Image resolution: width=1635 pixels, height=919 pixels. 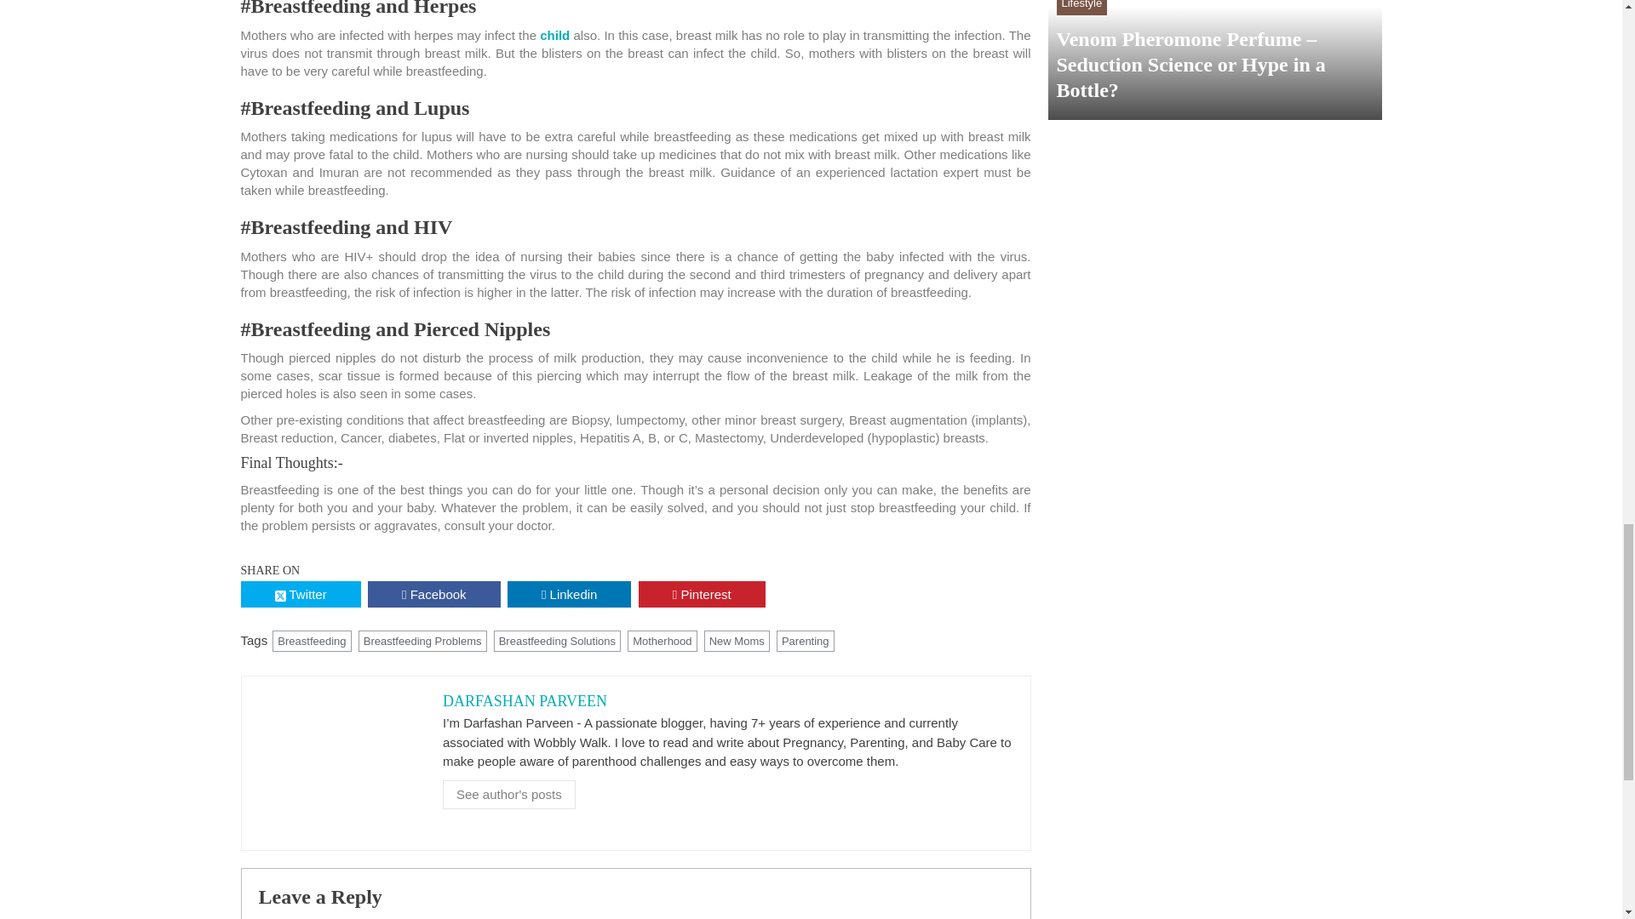 What do you see at coordinates (434, 594) in the screenshot?
I see `Facebook` at bounding box center [434, 594].